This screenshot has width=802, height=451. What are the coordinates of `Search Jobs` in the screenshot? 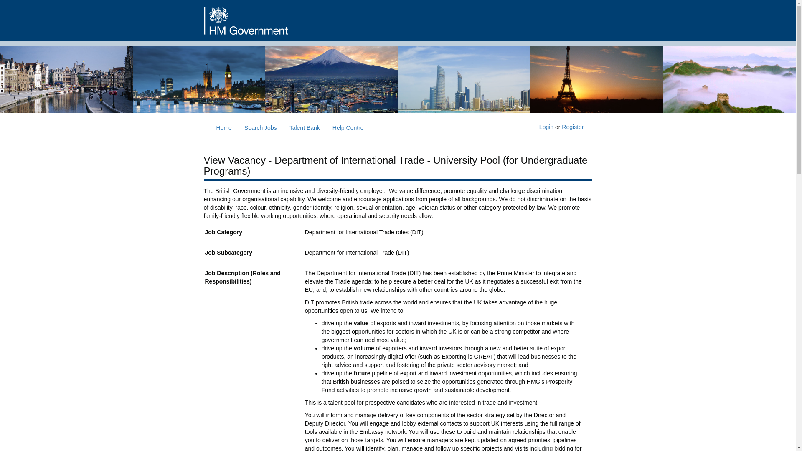 It's located at (261, 127).